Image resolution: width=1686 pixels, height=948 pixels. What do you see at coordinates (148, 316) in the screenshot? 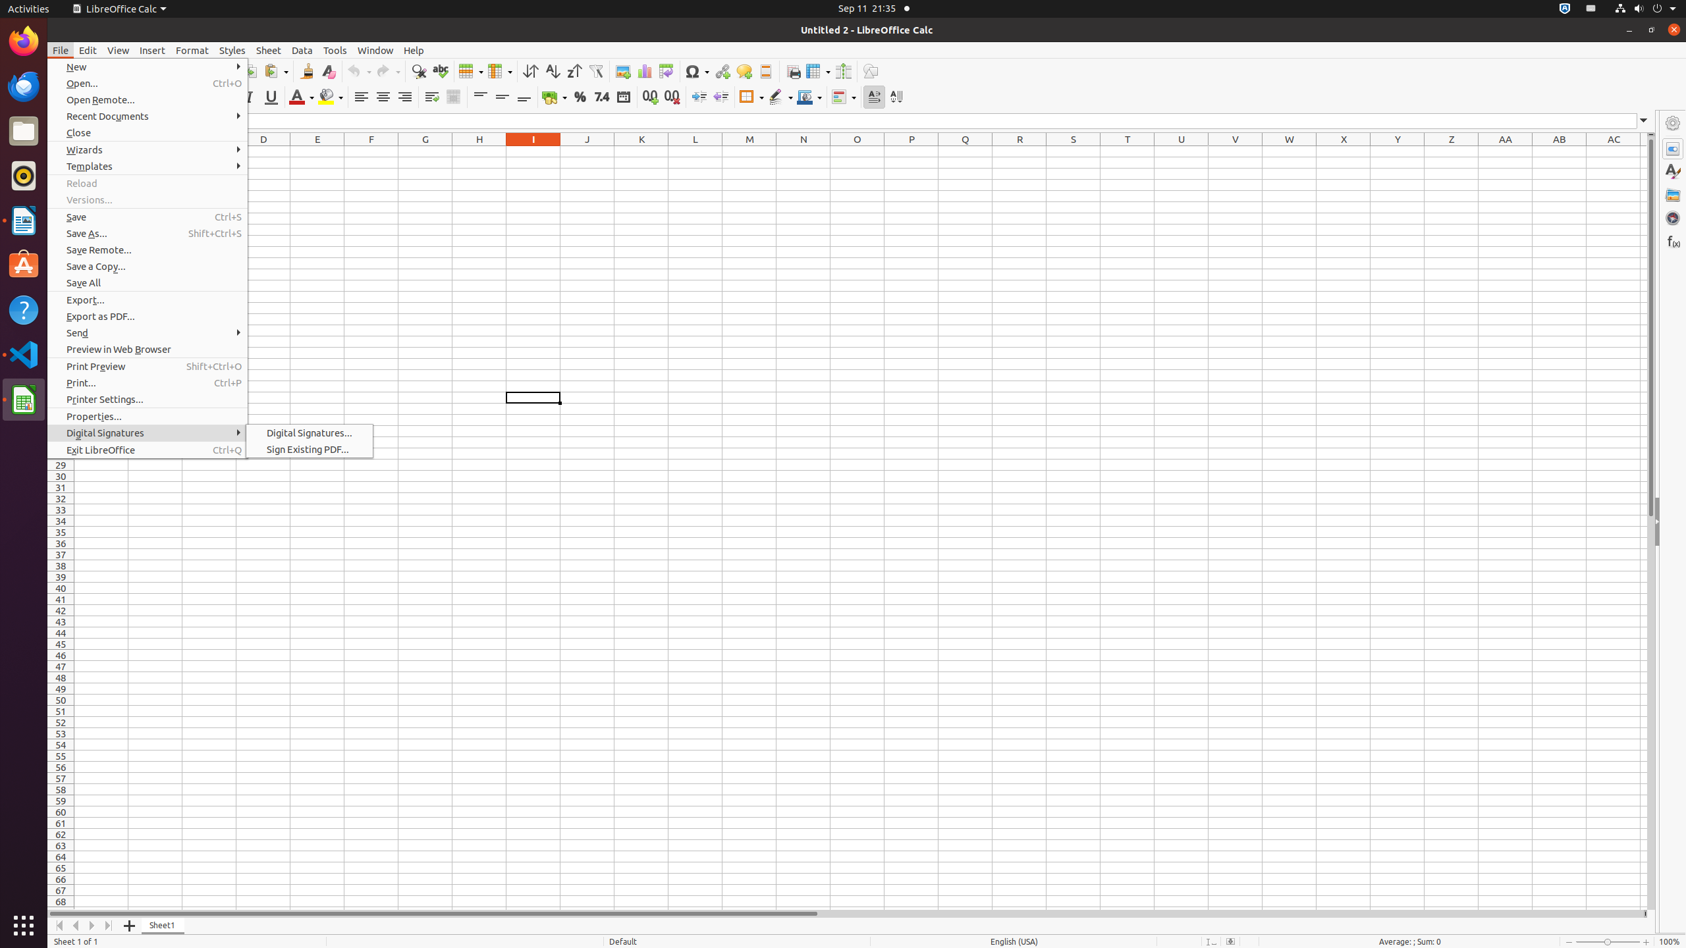
I see `Export as PDF...` at bounding box center [148, 316].